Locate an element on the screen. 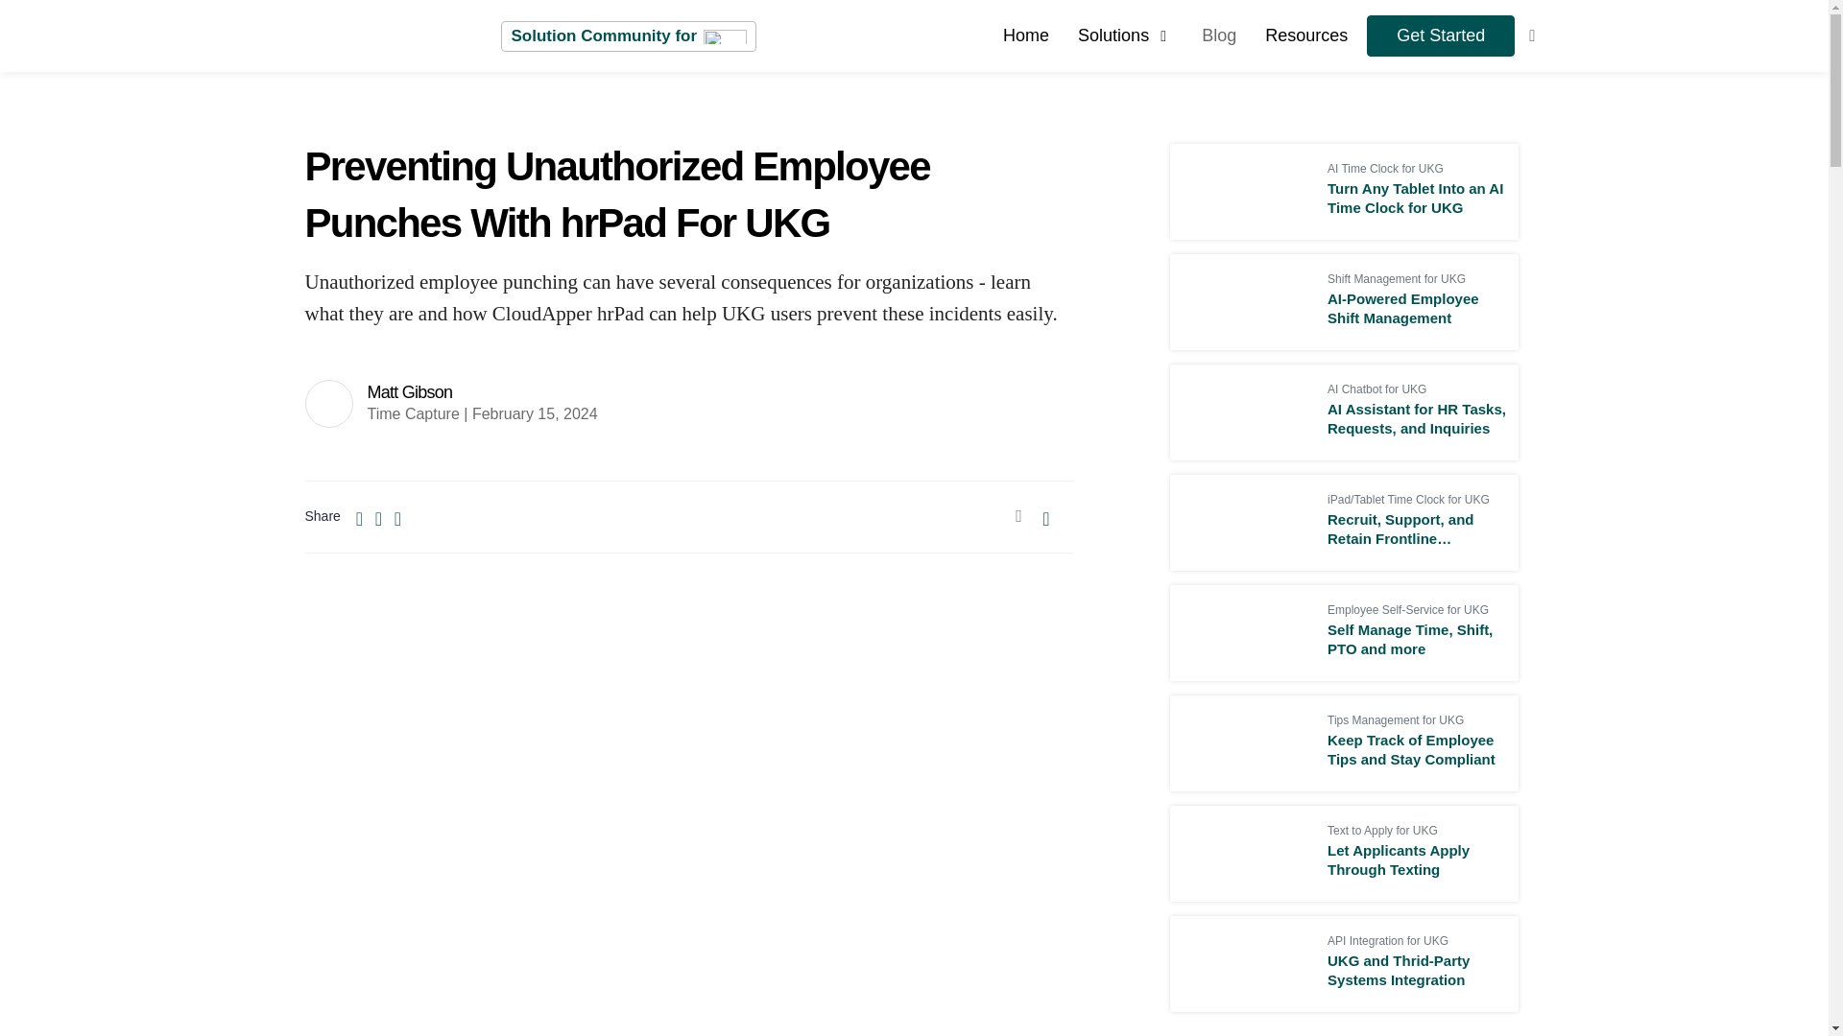  CloudApper AI is located at coordinates (1025, 35).